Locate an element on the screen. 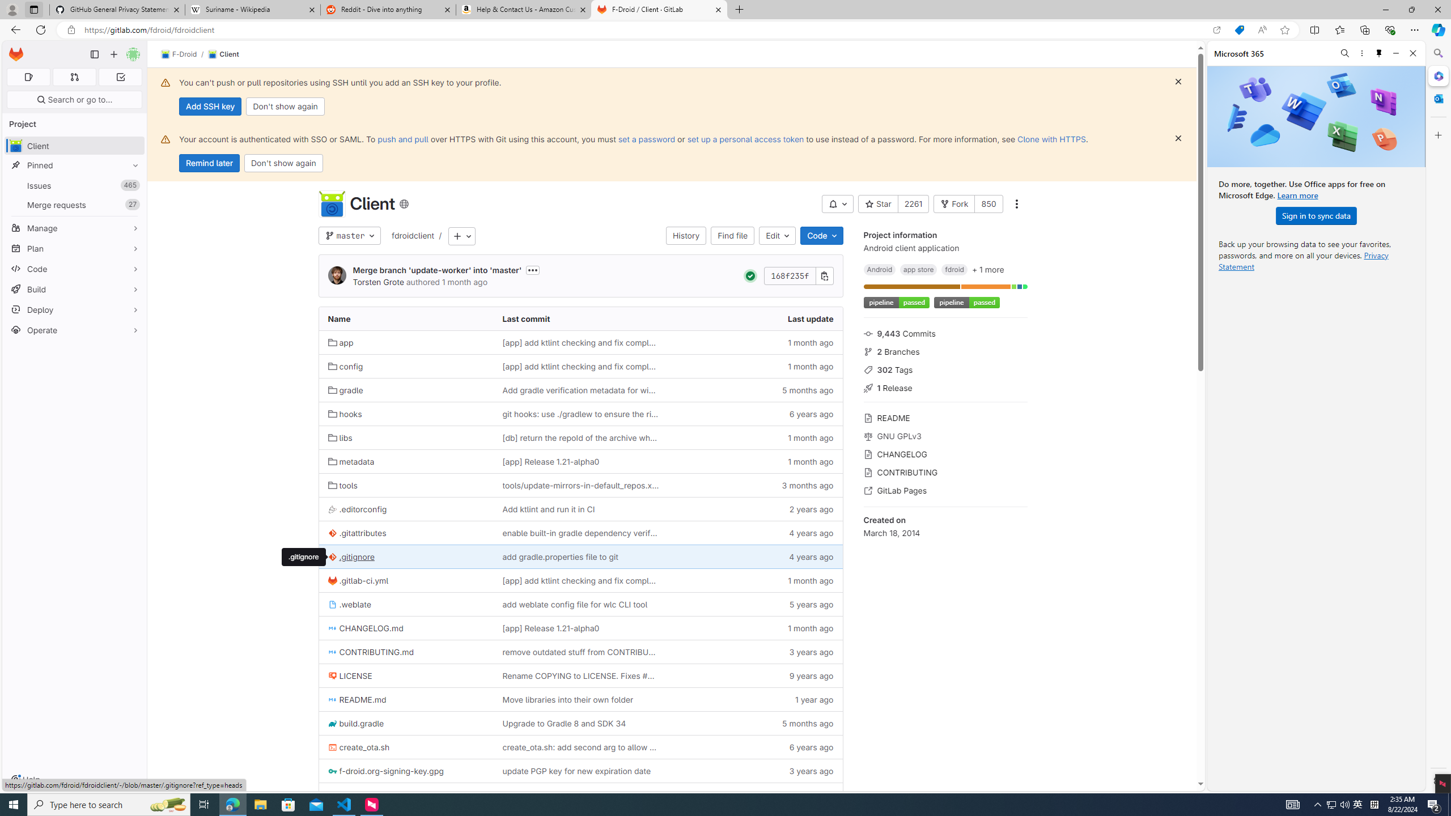 This screenshot has width=1451, height=816. Plan is located at coordinates (75, 248).